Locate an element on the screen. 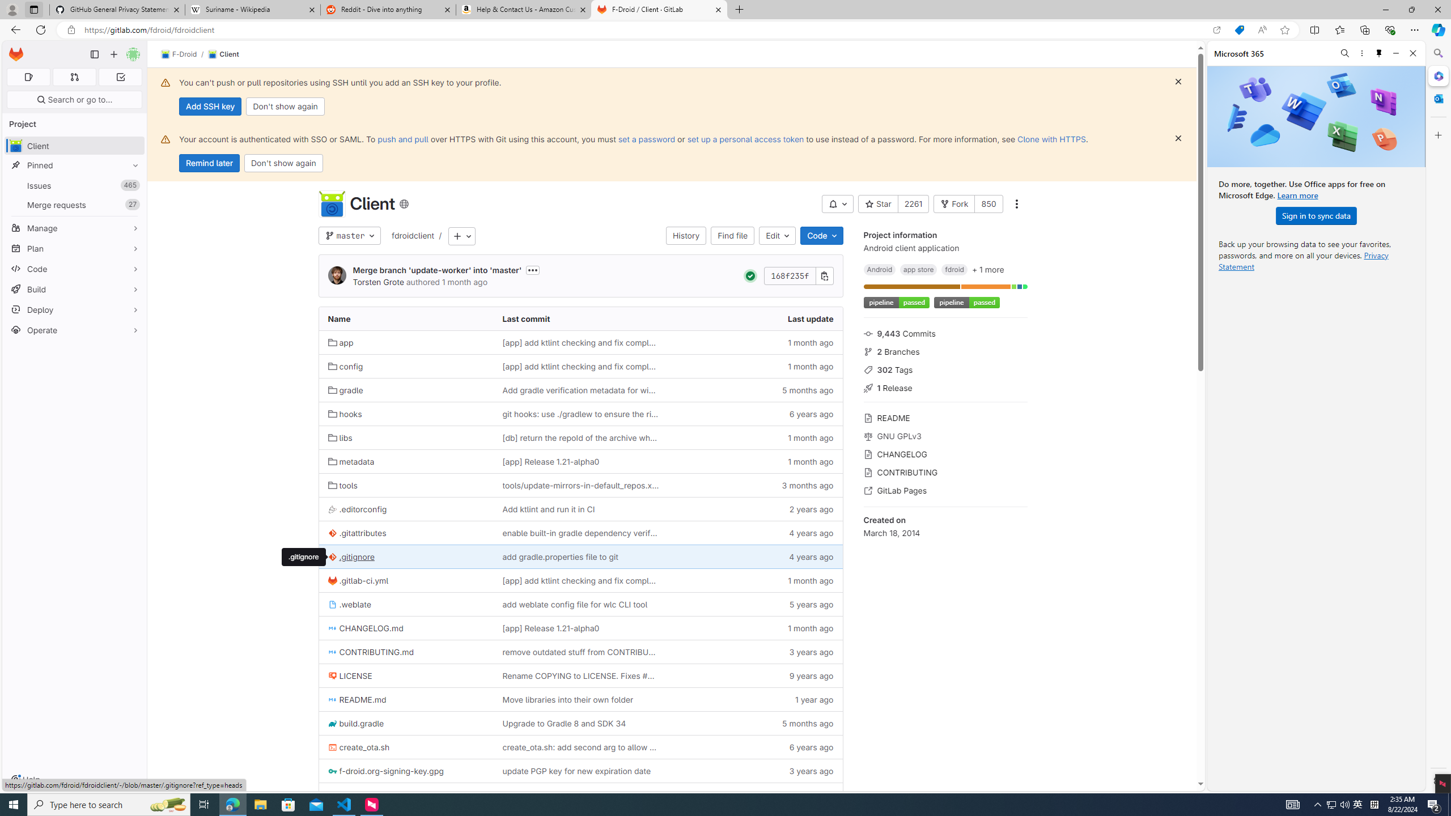 This screenshot has width=1451, height=816. Plan is located at coordinates (75, 248).